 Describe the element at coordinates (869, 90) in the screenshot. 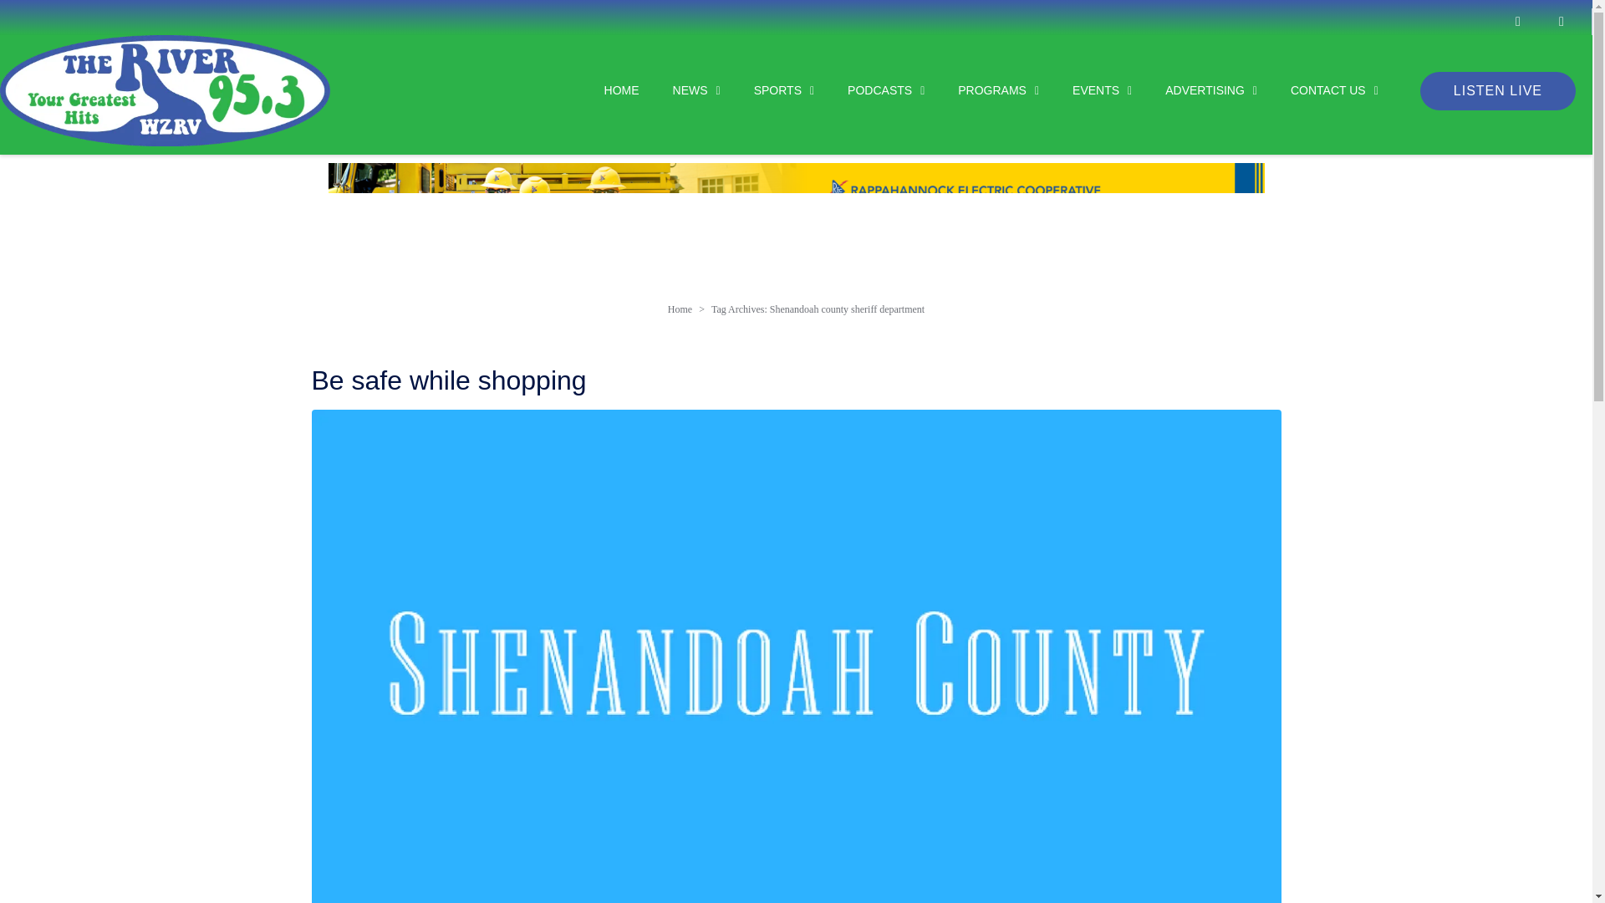

I see `PODCASTS` at that location.